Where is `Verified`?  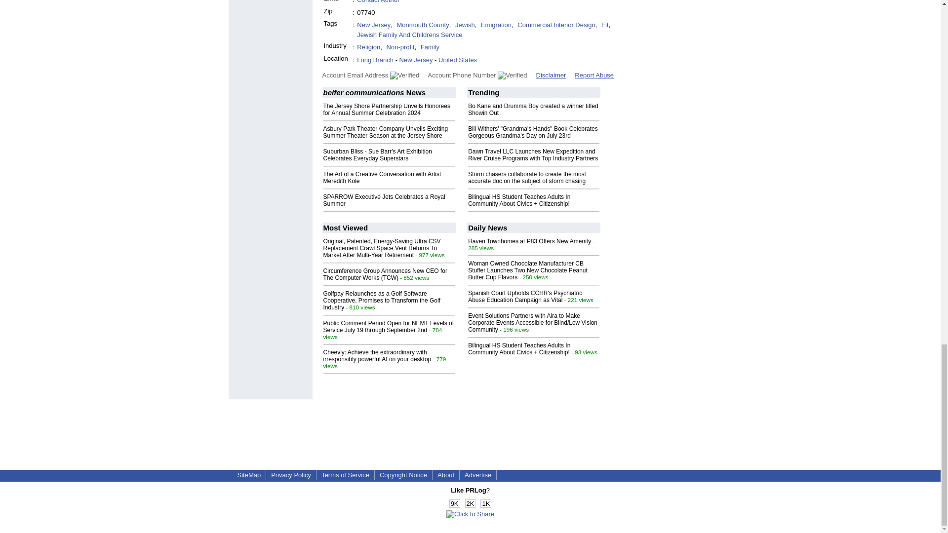
Verified is located at coordinates (404, 75).